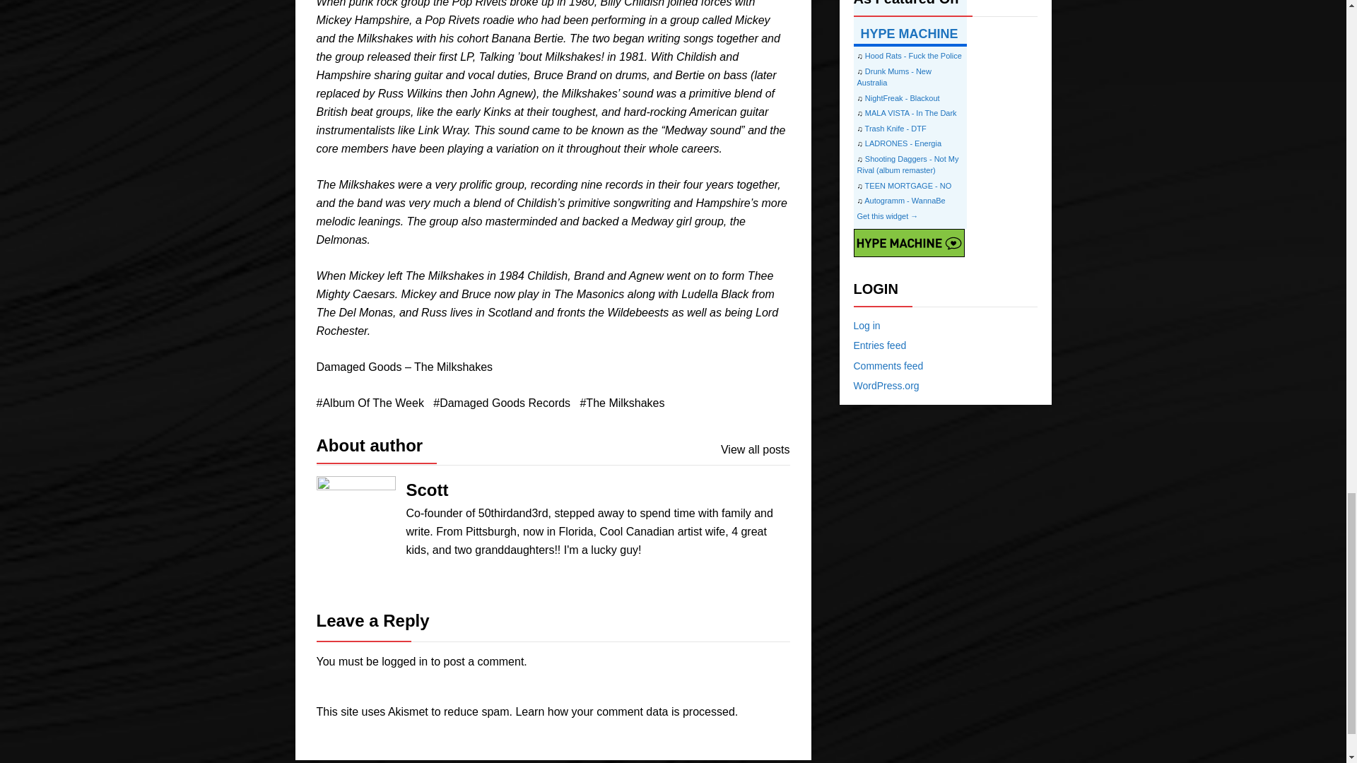 The width and height of the screenshot is (1357, 763). I want to click on MALA VISTA - In The Dark, so click(910, 113).